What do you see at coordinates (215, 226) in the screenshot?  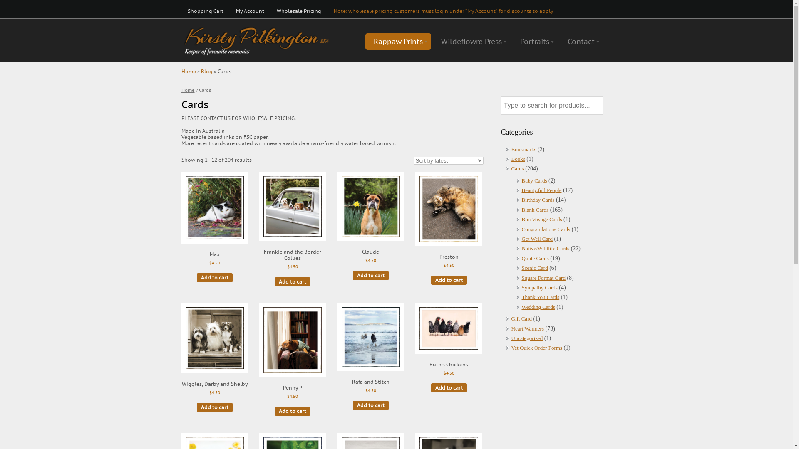 I see `Max
$4.50` at bounding box center [215, 226].